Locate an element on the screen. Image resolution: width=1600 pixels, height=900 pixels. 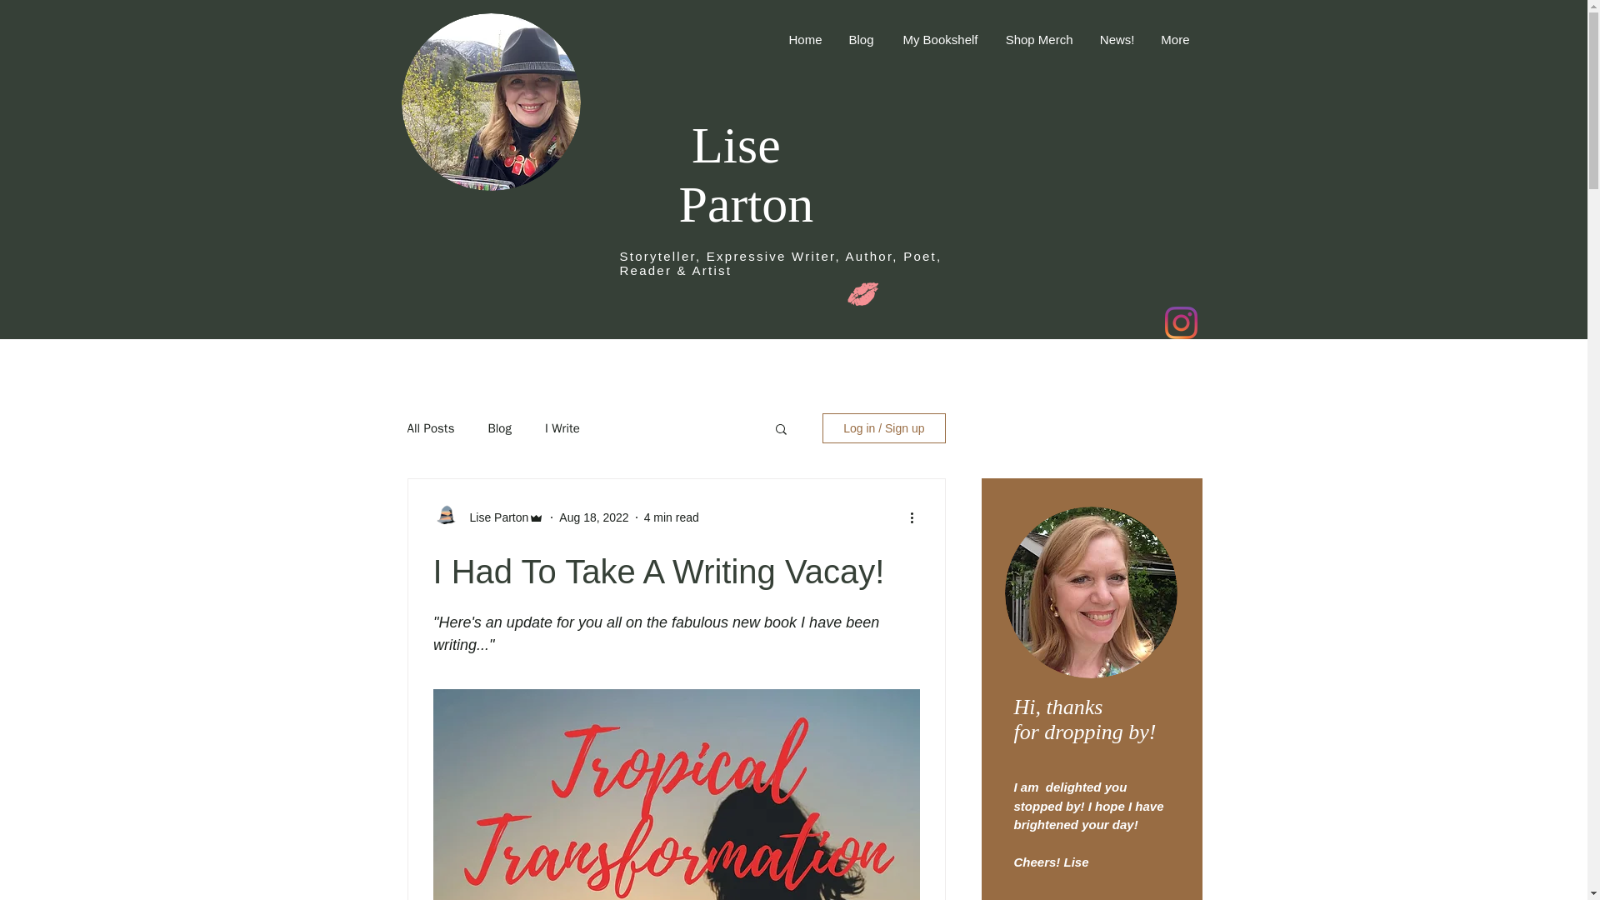
Home is located at coordinates (803, 40).